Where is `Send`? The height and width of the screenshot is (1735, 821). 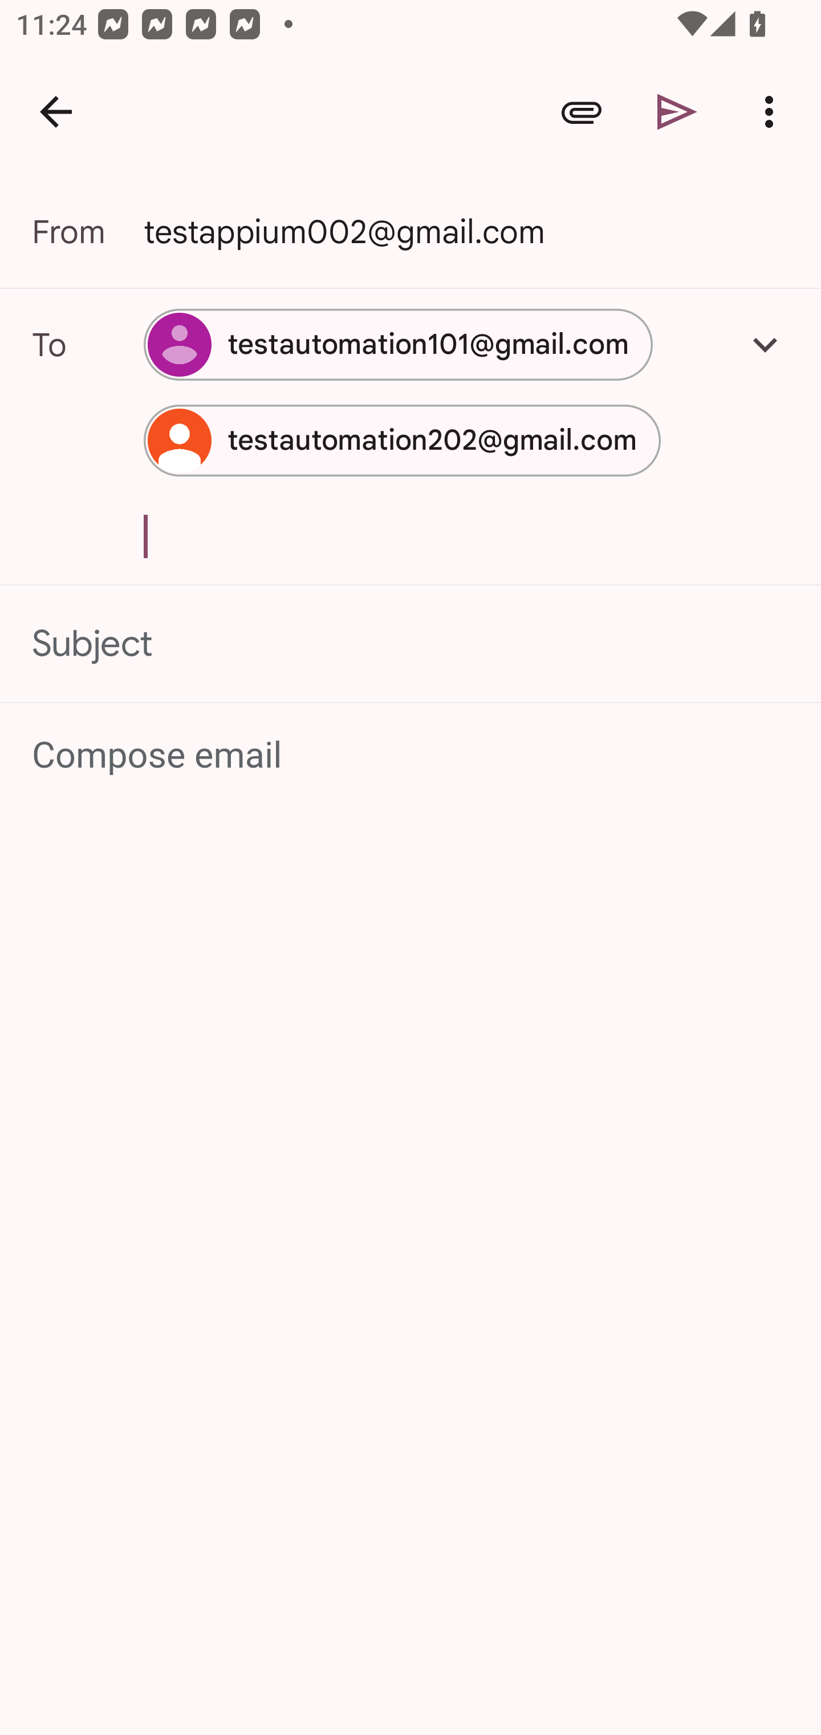 Send is located at coordinates (677, 112).